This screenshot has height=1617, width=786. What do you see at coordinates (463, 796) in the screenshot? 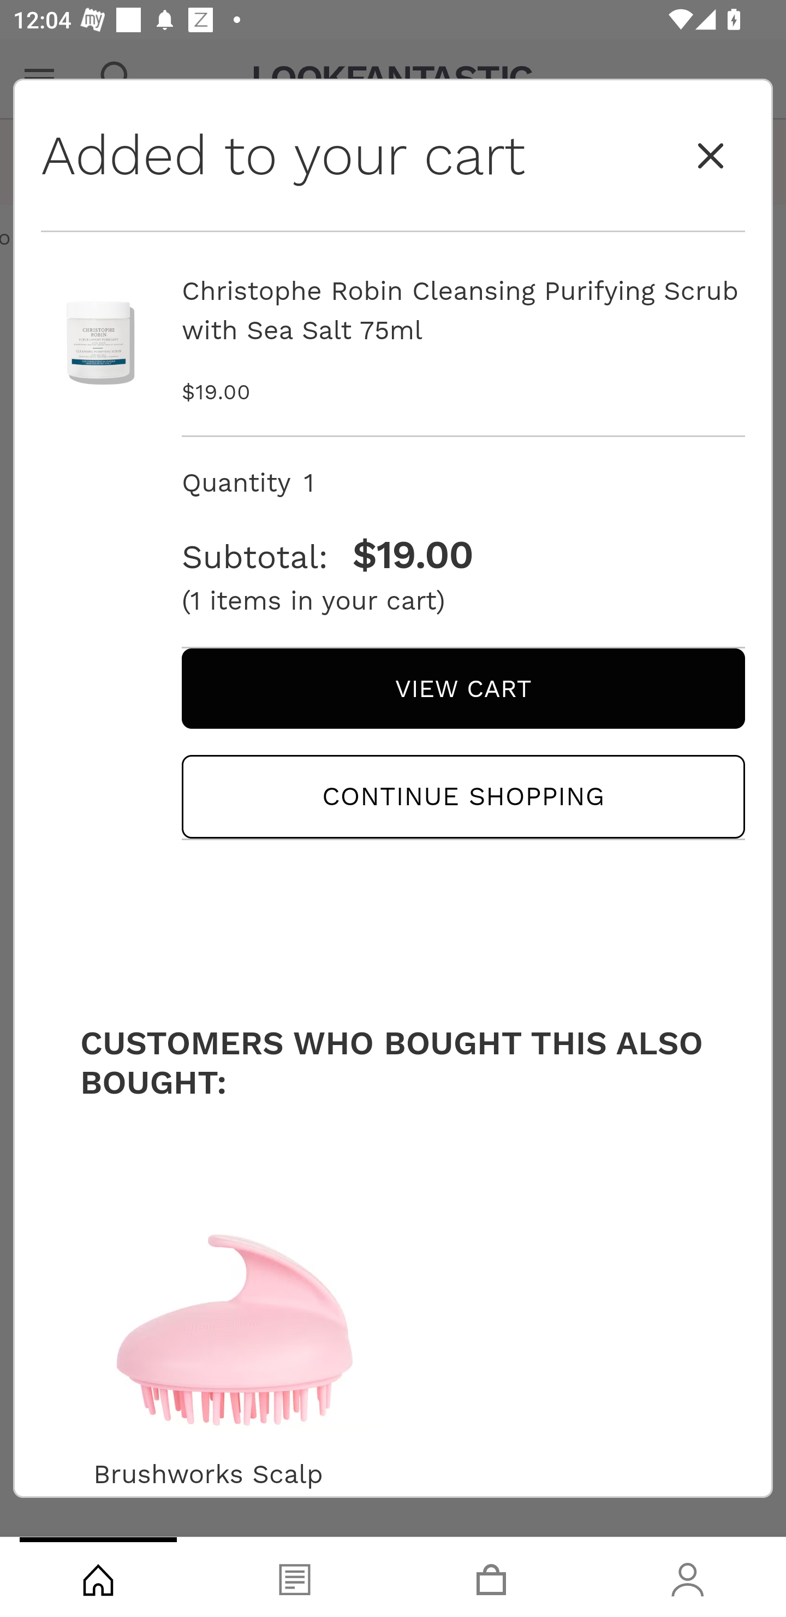
I see `CONTINUE SHOPPING` at bounding box center [463, 796].